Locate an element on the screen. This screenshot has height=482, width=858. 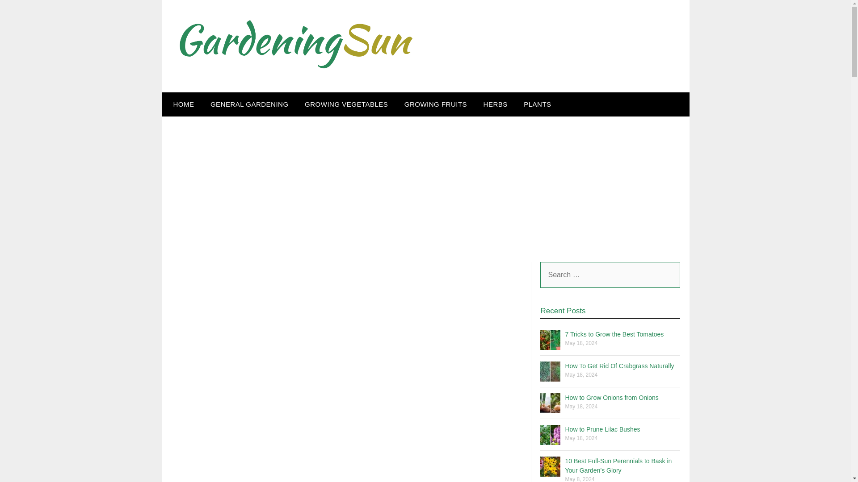
Search is located at coordinates (22, 13).